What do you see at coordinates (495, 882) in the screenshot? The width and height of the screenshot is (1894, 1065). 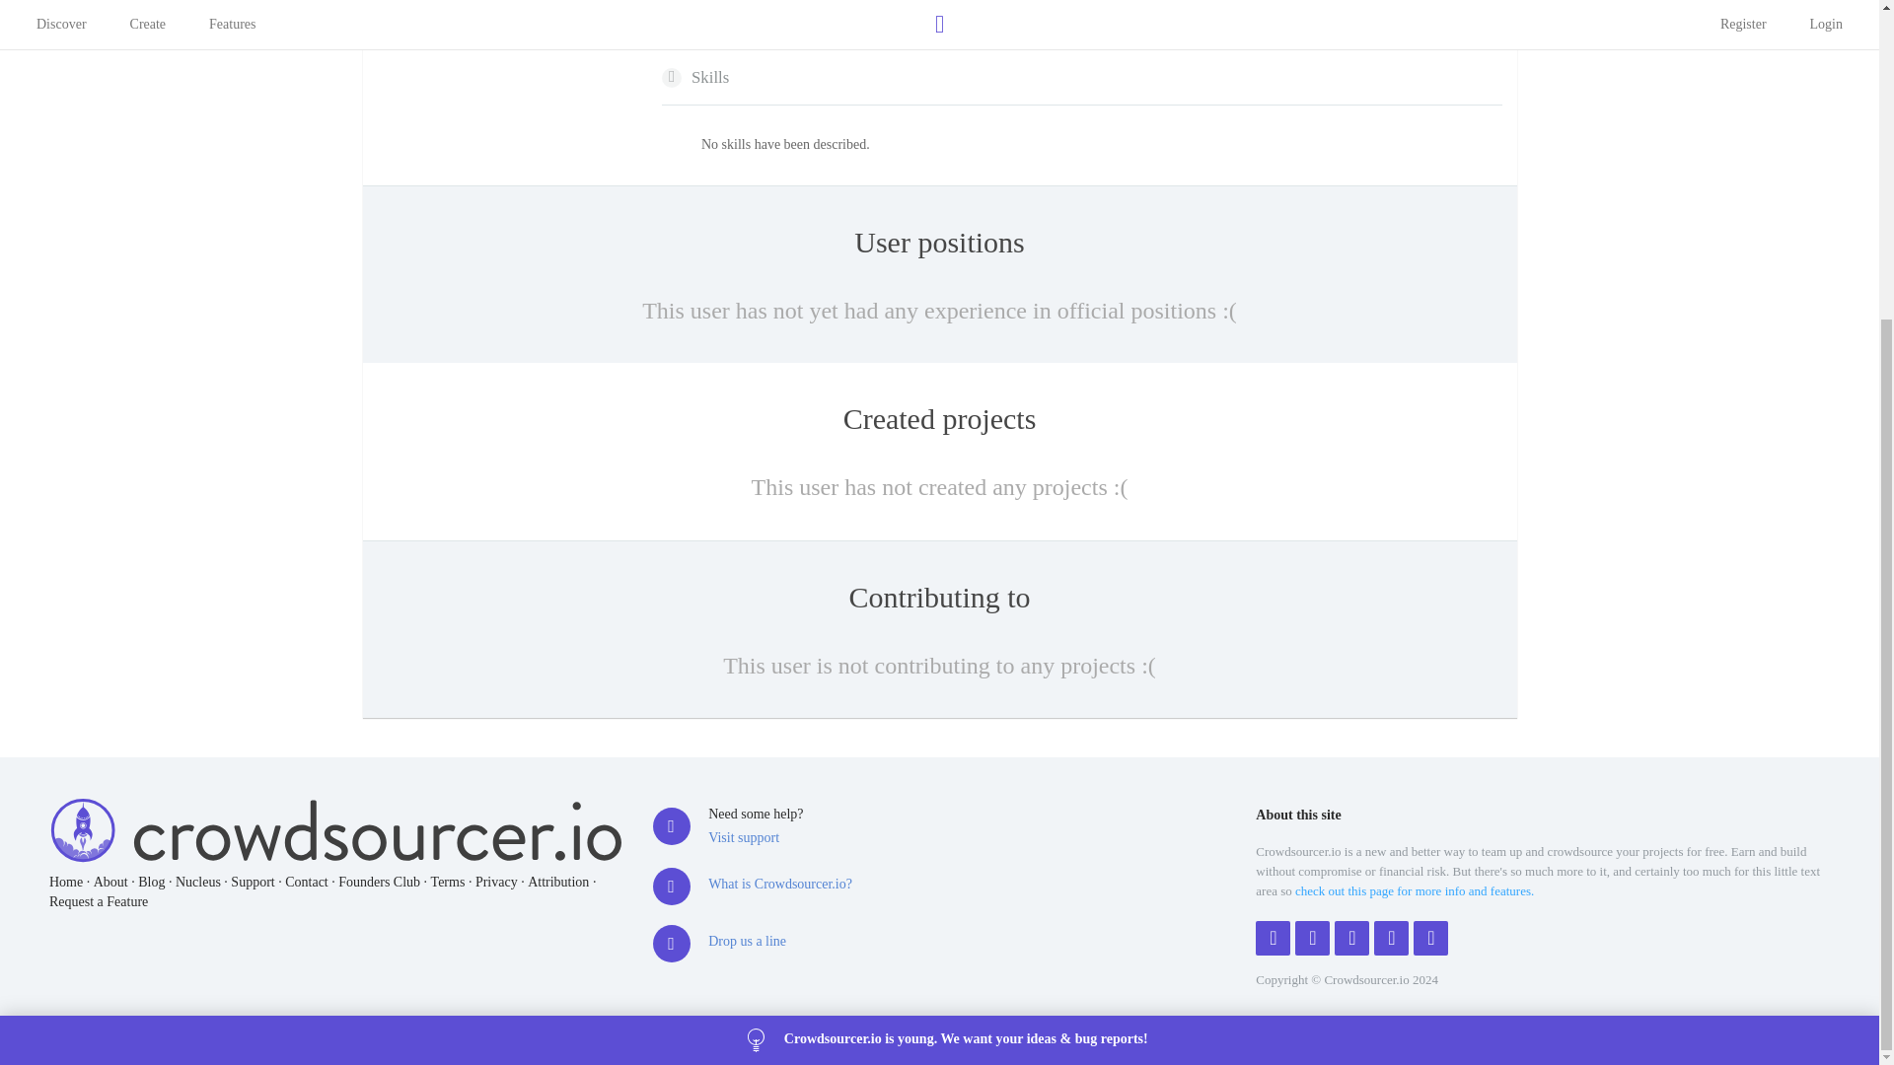 I see `Privacy` at bounding box center [495, 882].